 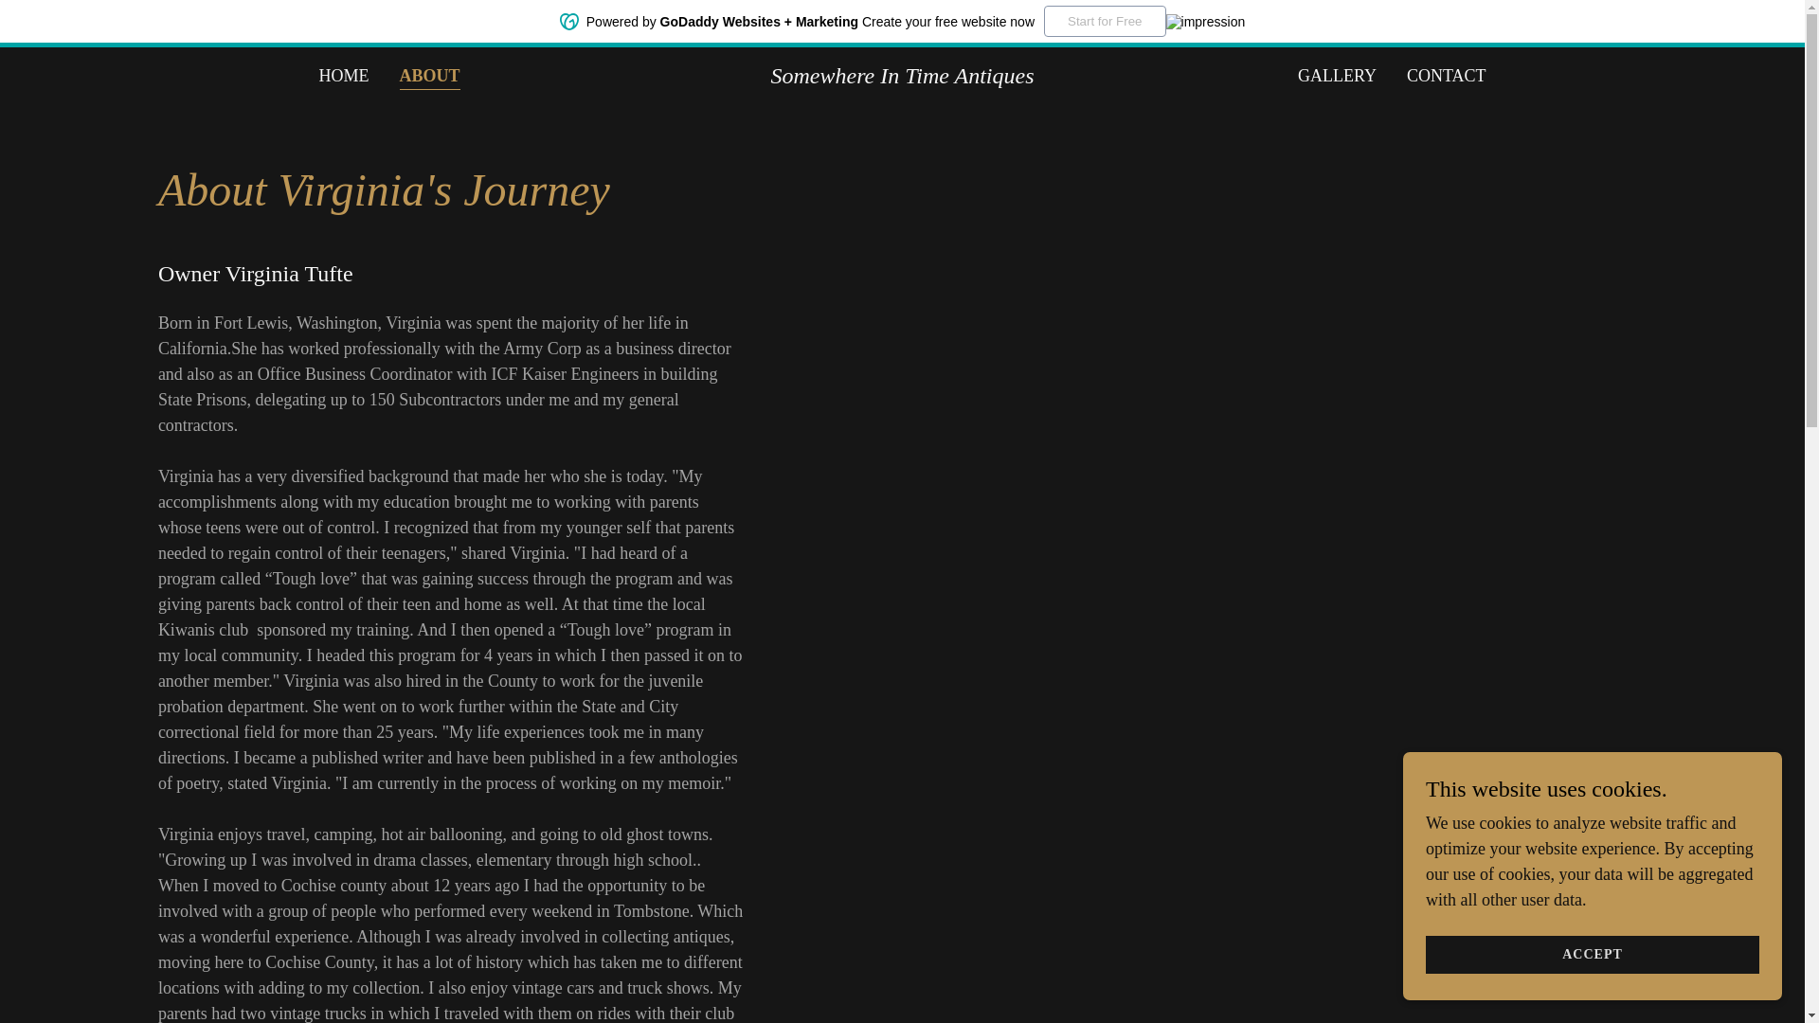 What do you see at coordinates (1592, 955) in the screenshot?
I see `ACCEPT` at bounding box center [1592, 955].